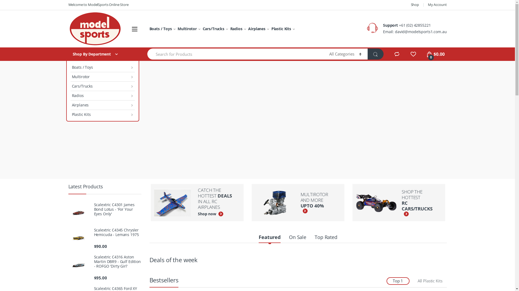 The height and width of the screenshot is (291, 519). What do you see at coordinates (189, 29) in the screenshot?
I see `Multirotor` at bounding box center [189, 29].